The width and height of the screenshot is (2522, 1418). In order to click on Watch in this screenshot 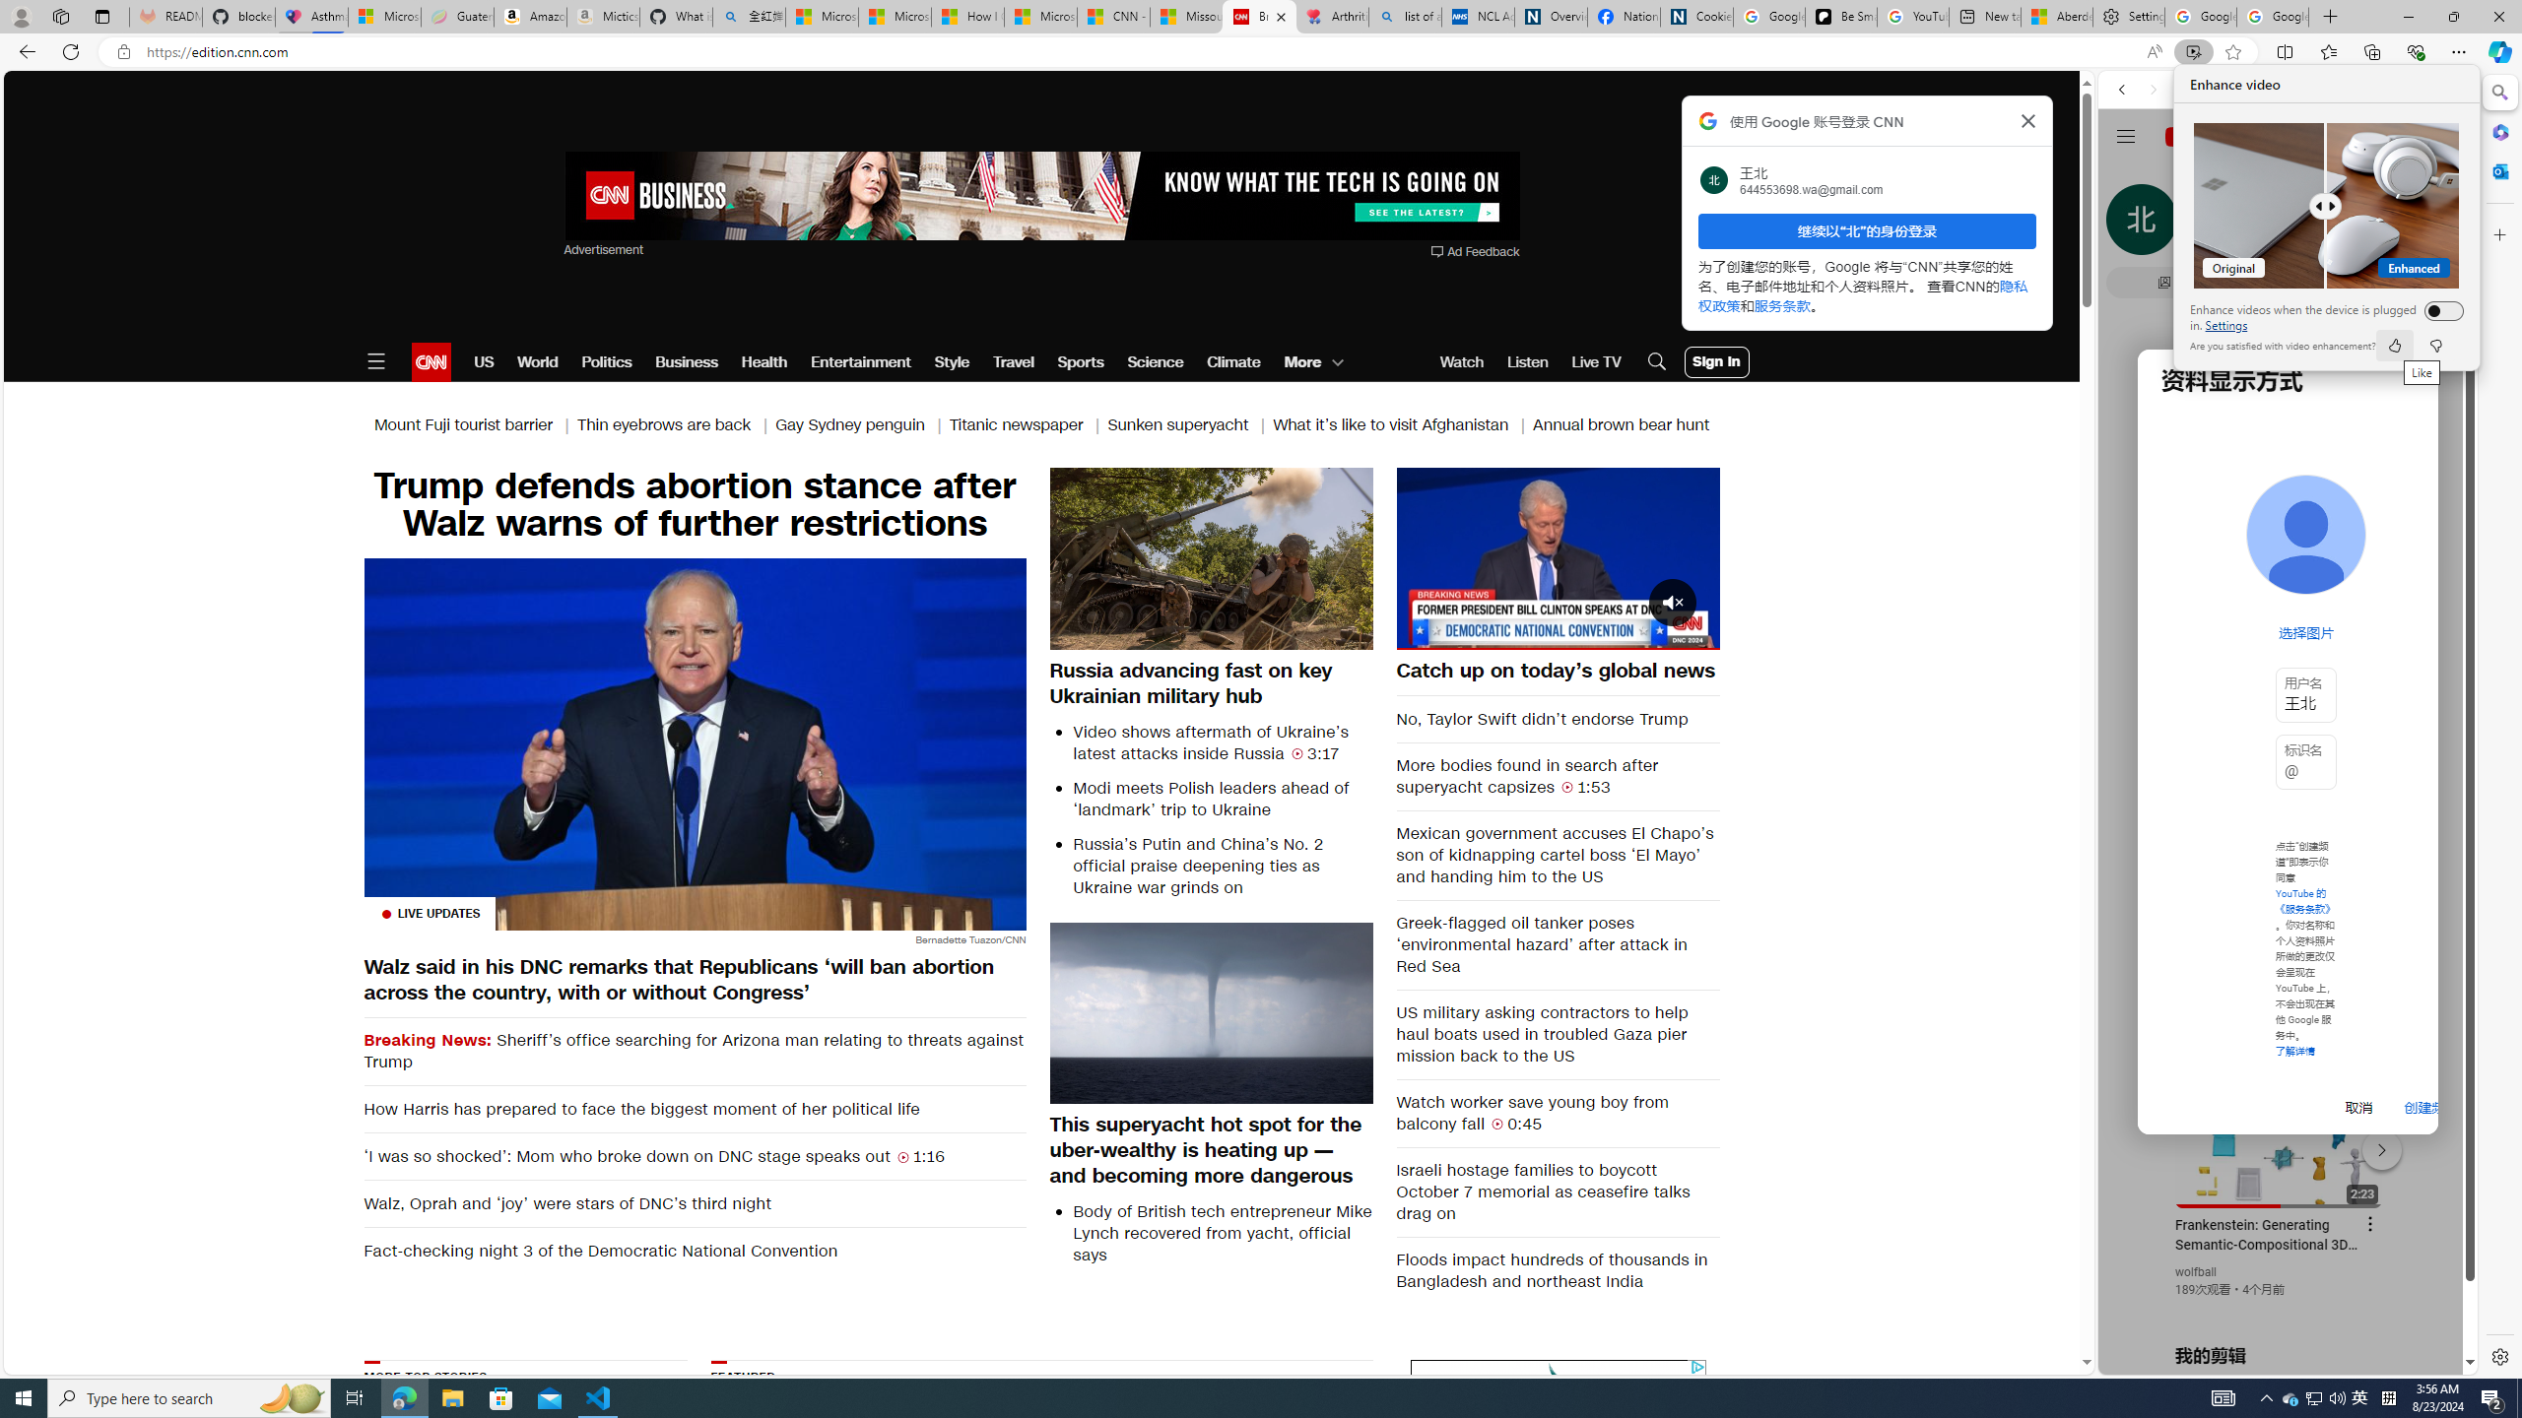, I will do `click(1462, 362)`.